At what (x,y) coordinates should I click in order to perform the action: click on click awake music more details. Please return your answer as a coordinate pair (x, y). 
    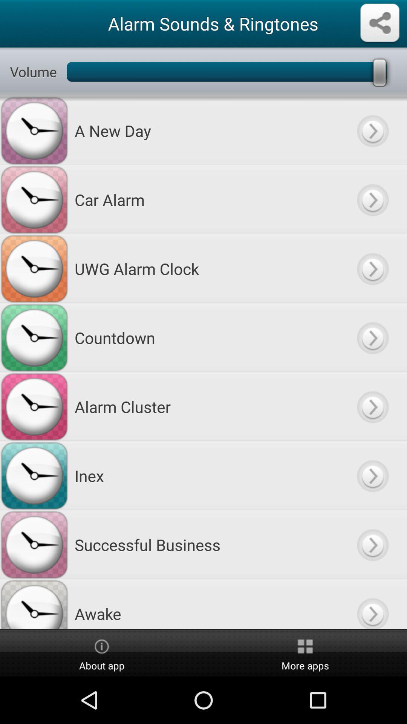
    Looking at the image, I should click on (372, 604).